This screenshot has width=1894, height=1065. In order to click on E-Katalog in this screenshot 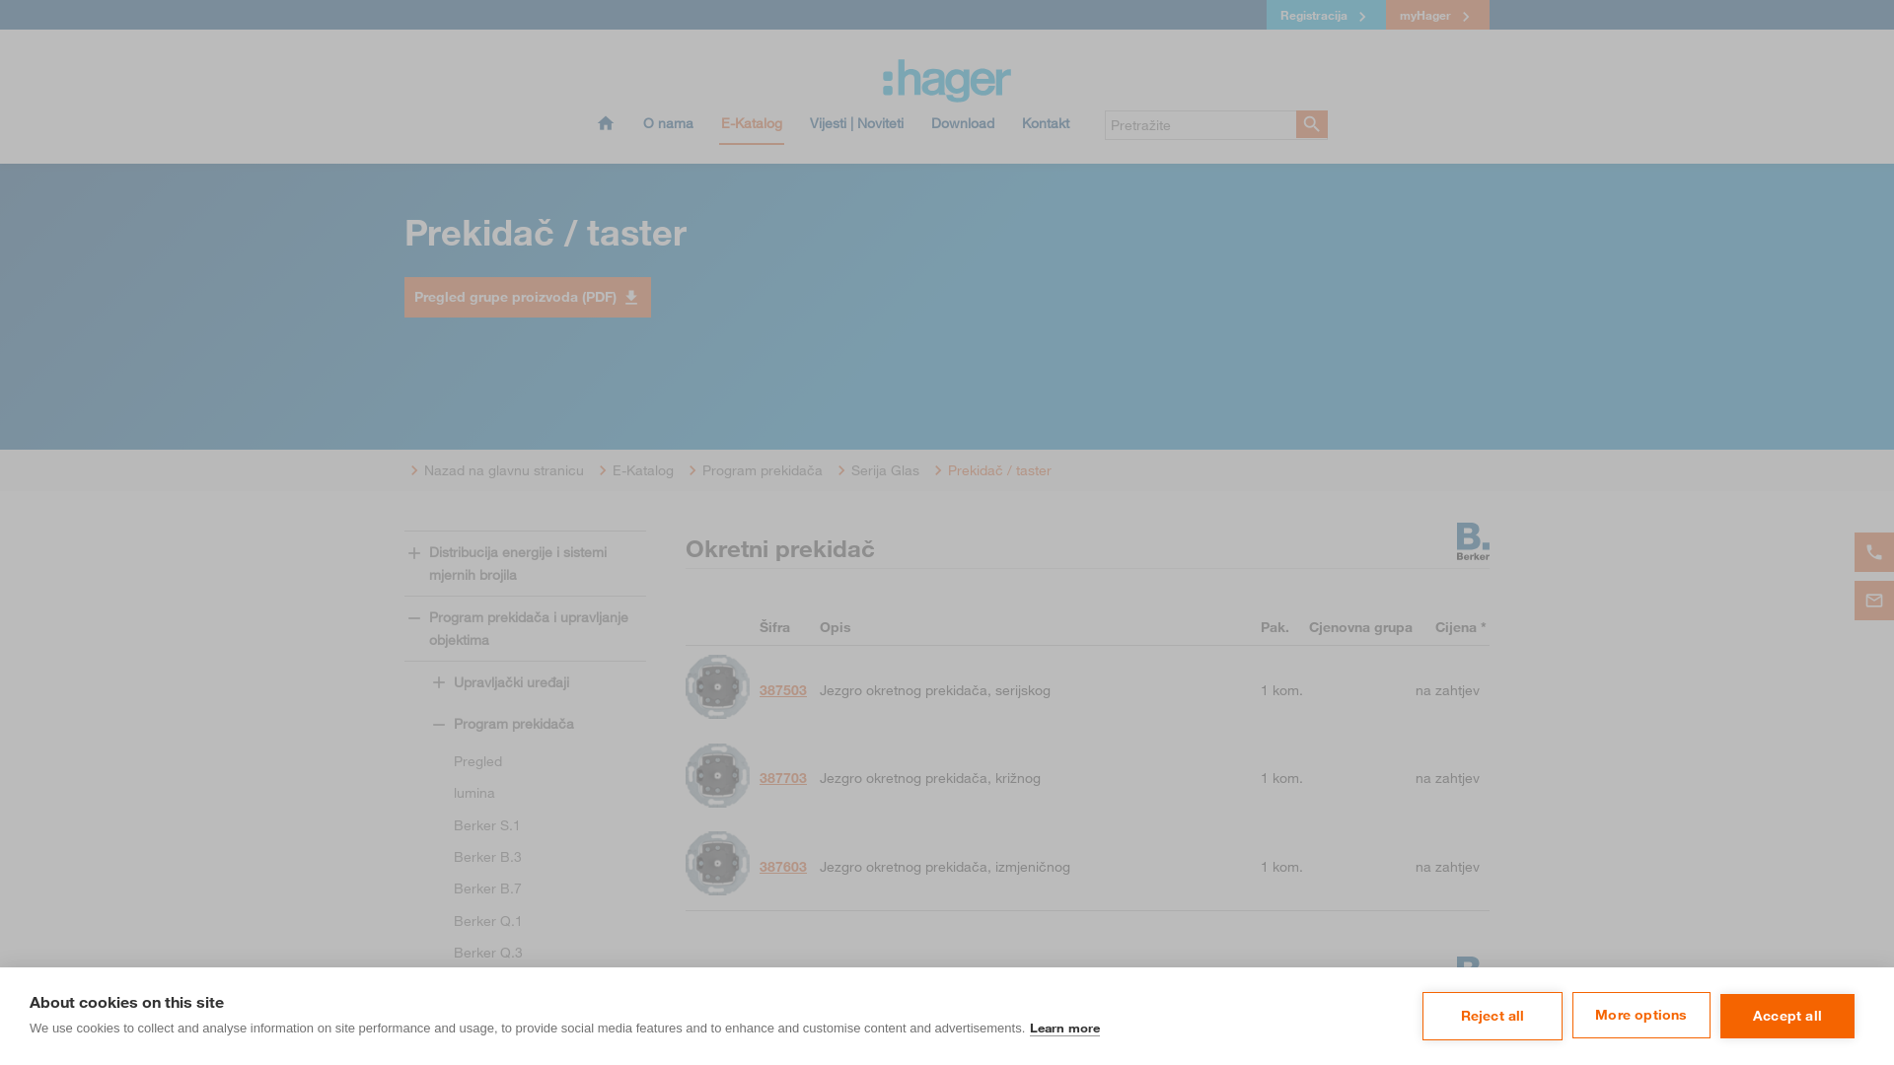, I will do `click(633, 470)`.